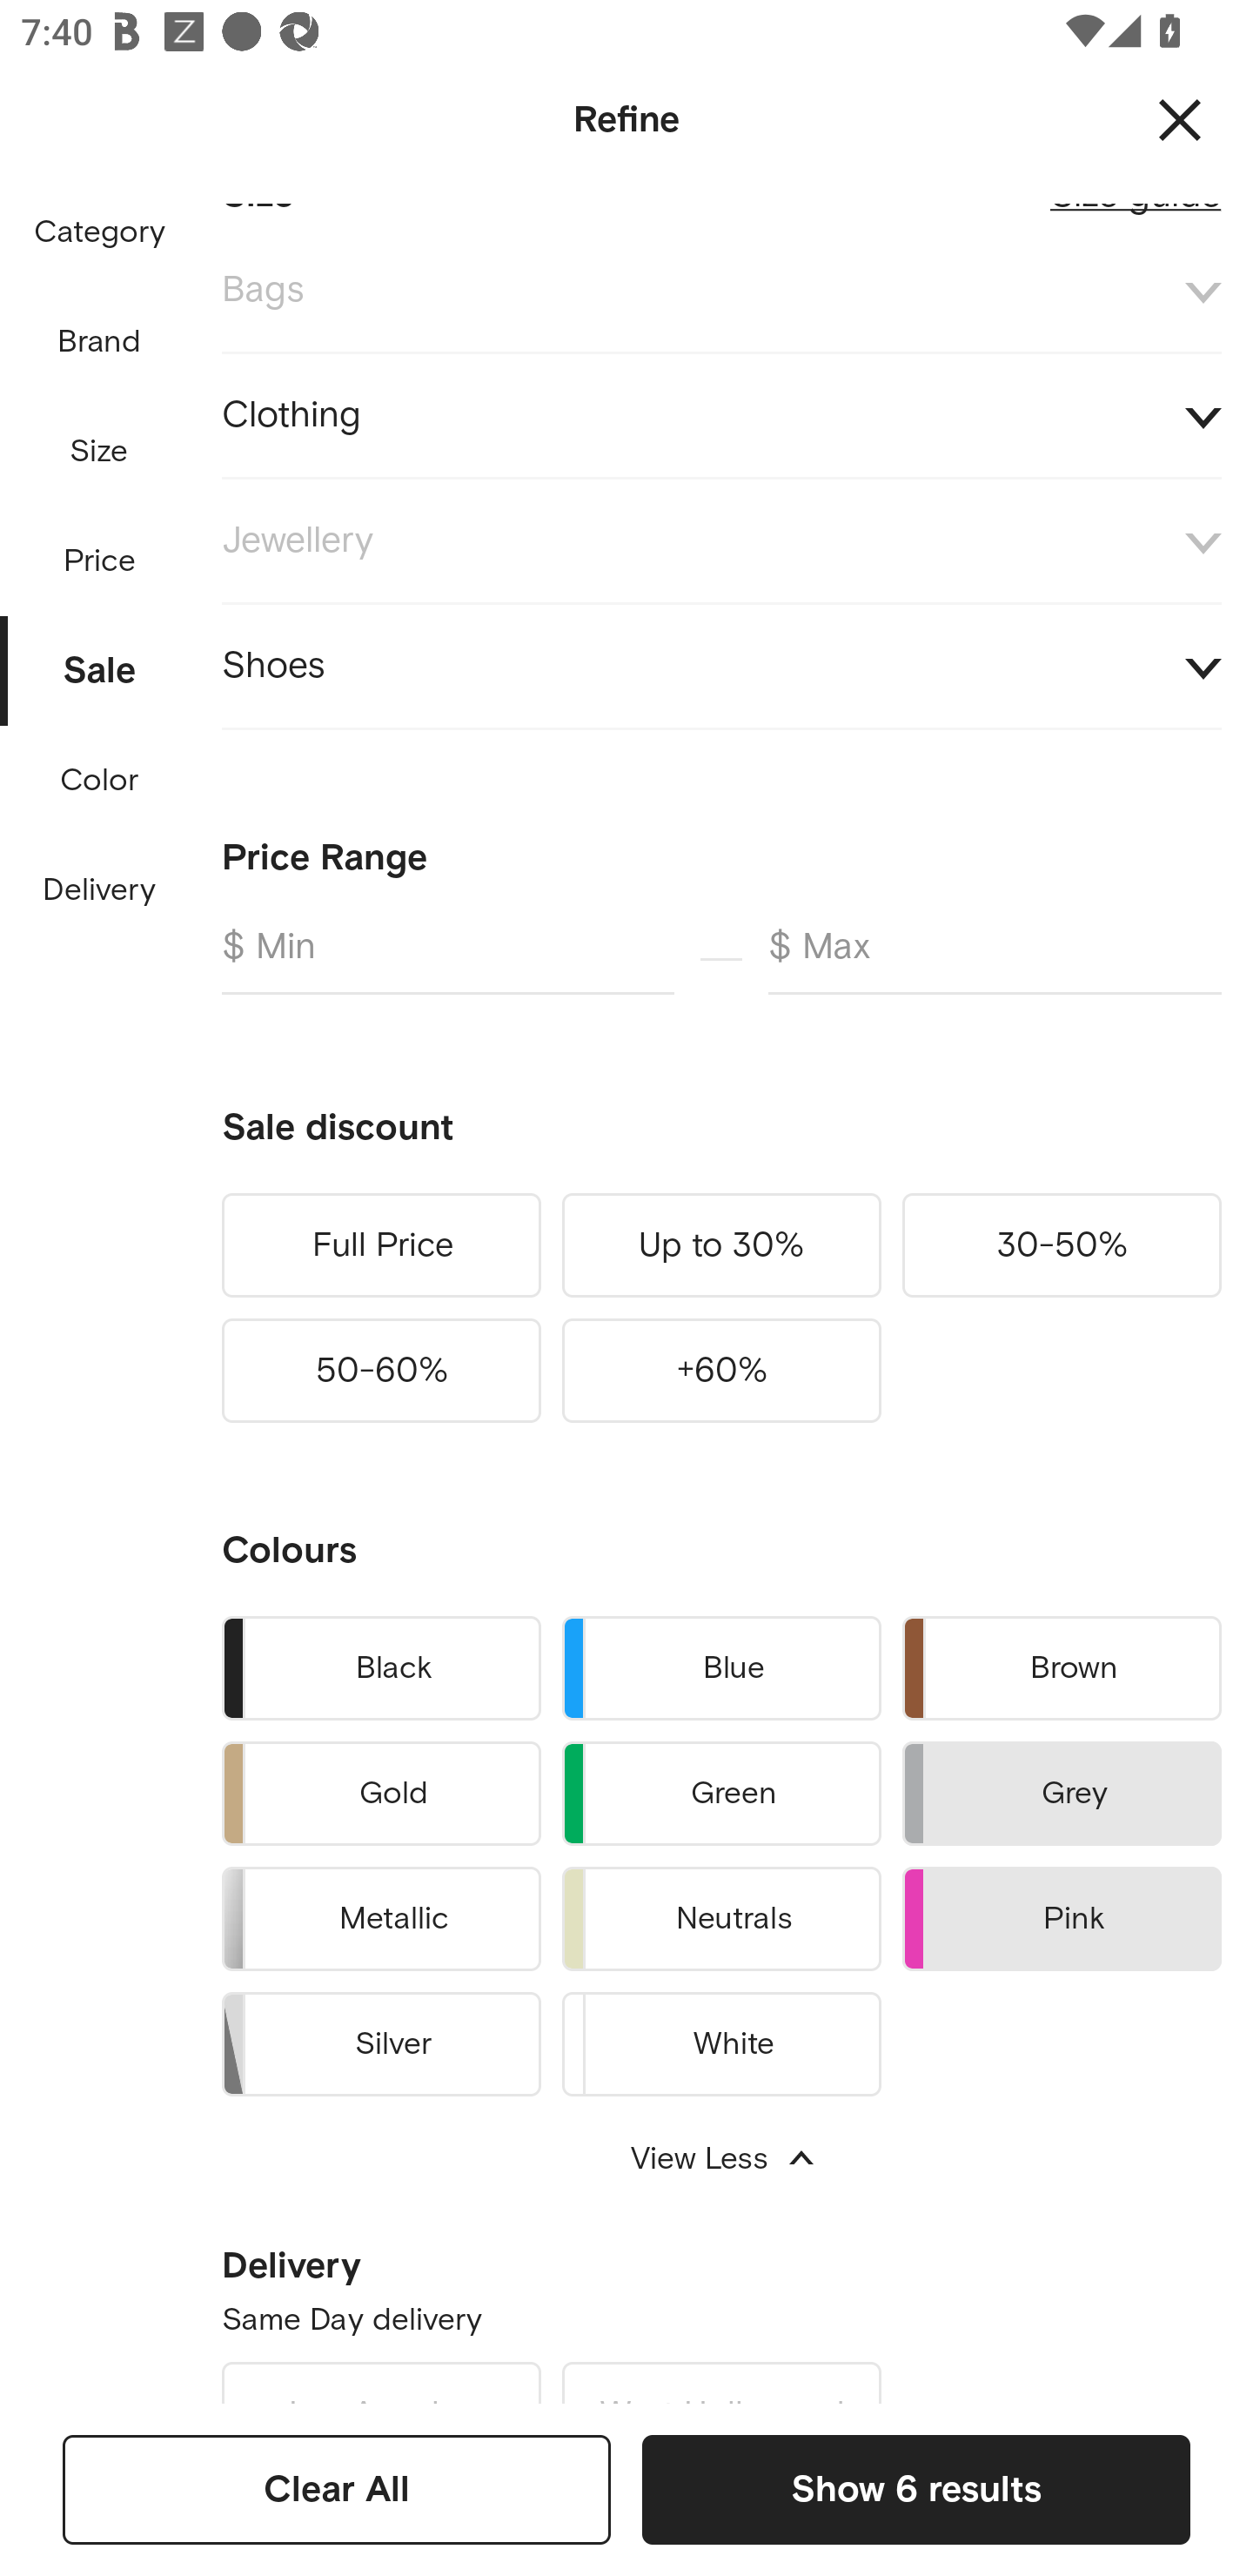 This screenshot has width=1253, height=2576. I want to click on Jewellery, so click(721, 540).